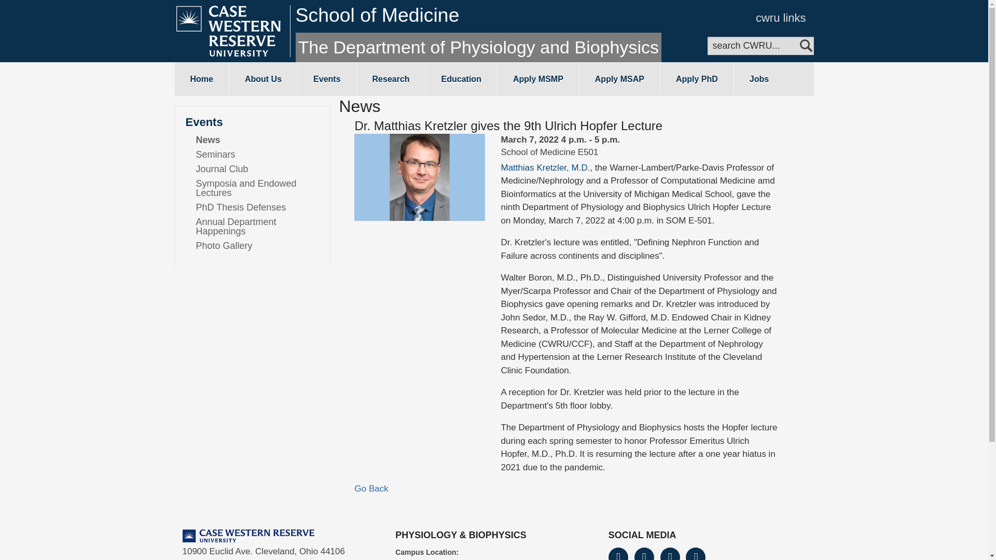 The image size is (996, 560). I want to click on Home, so click(201, 79).